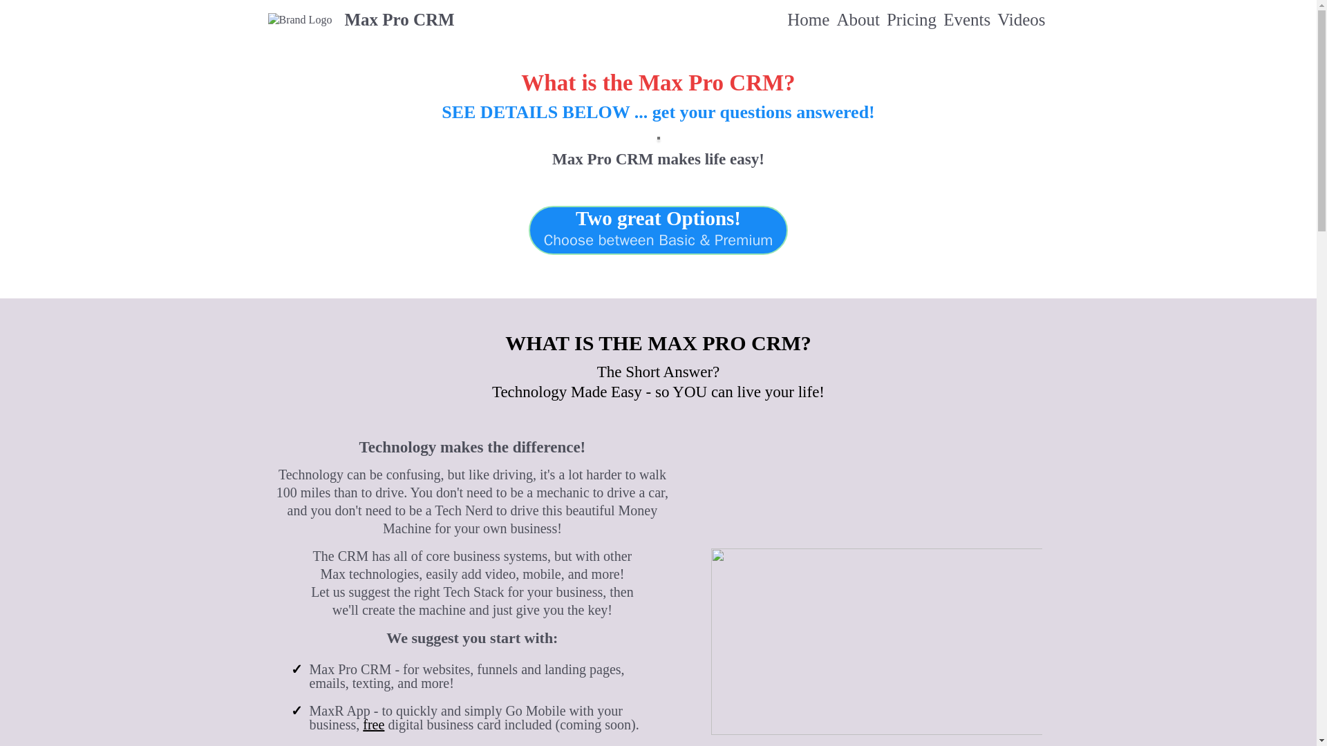 The image size is (1327, 746). What do you see at coordinates (858, 21) in the screenshot?
I see `About` at bounding box center [858, 21].